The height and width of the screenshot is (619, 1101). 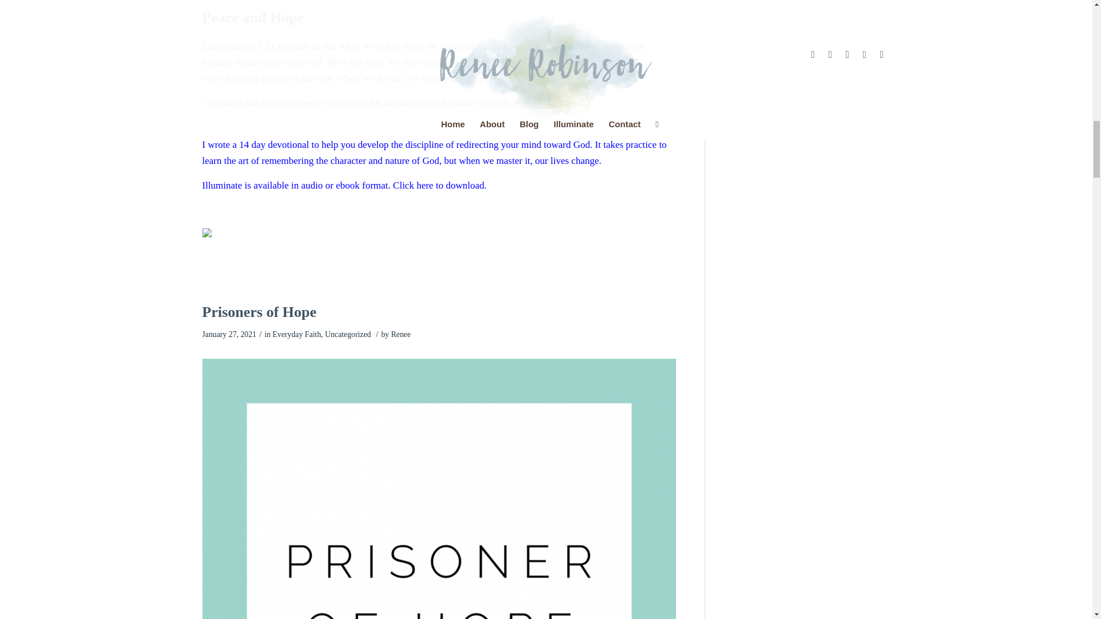 I want to click on Click here to download. , so click(x=440, y=185).